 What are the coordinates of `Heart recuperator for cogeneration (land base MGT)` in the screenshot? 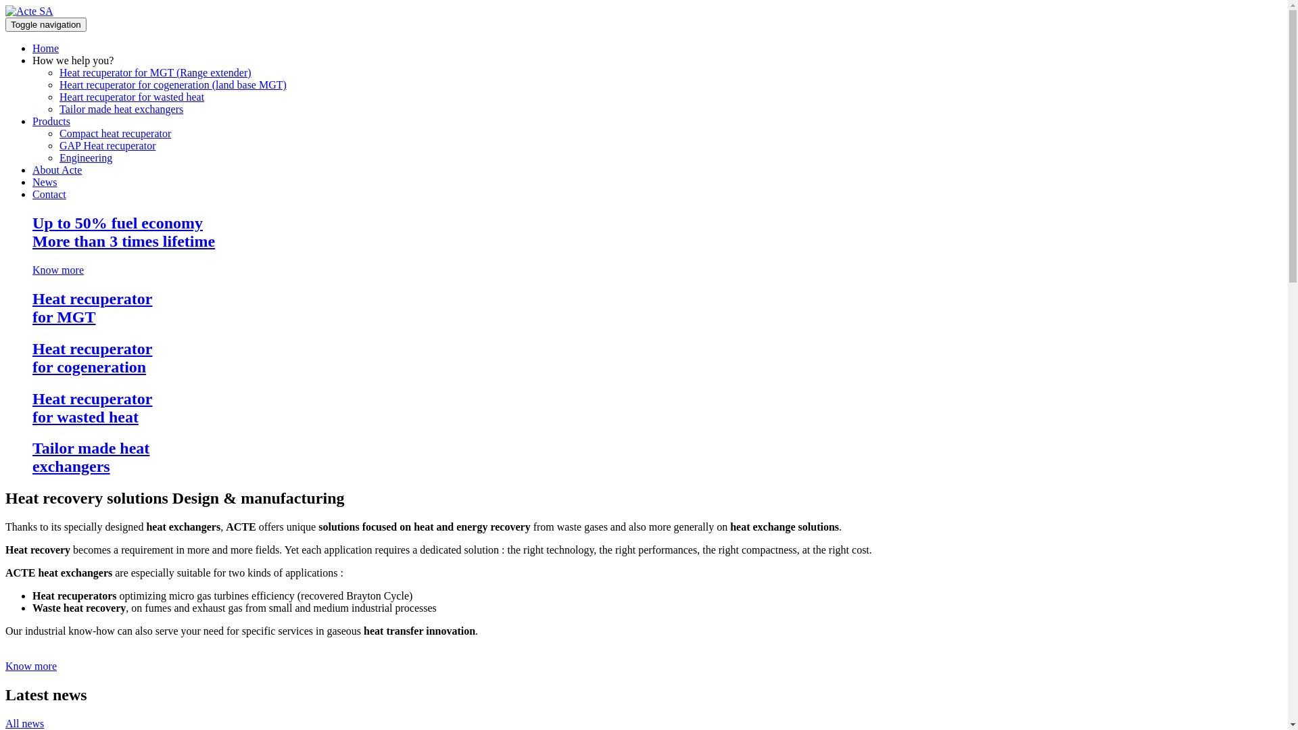 It's located at (173, 85).